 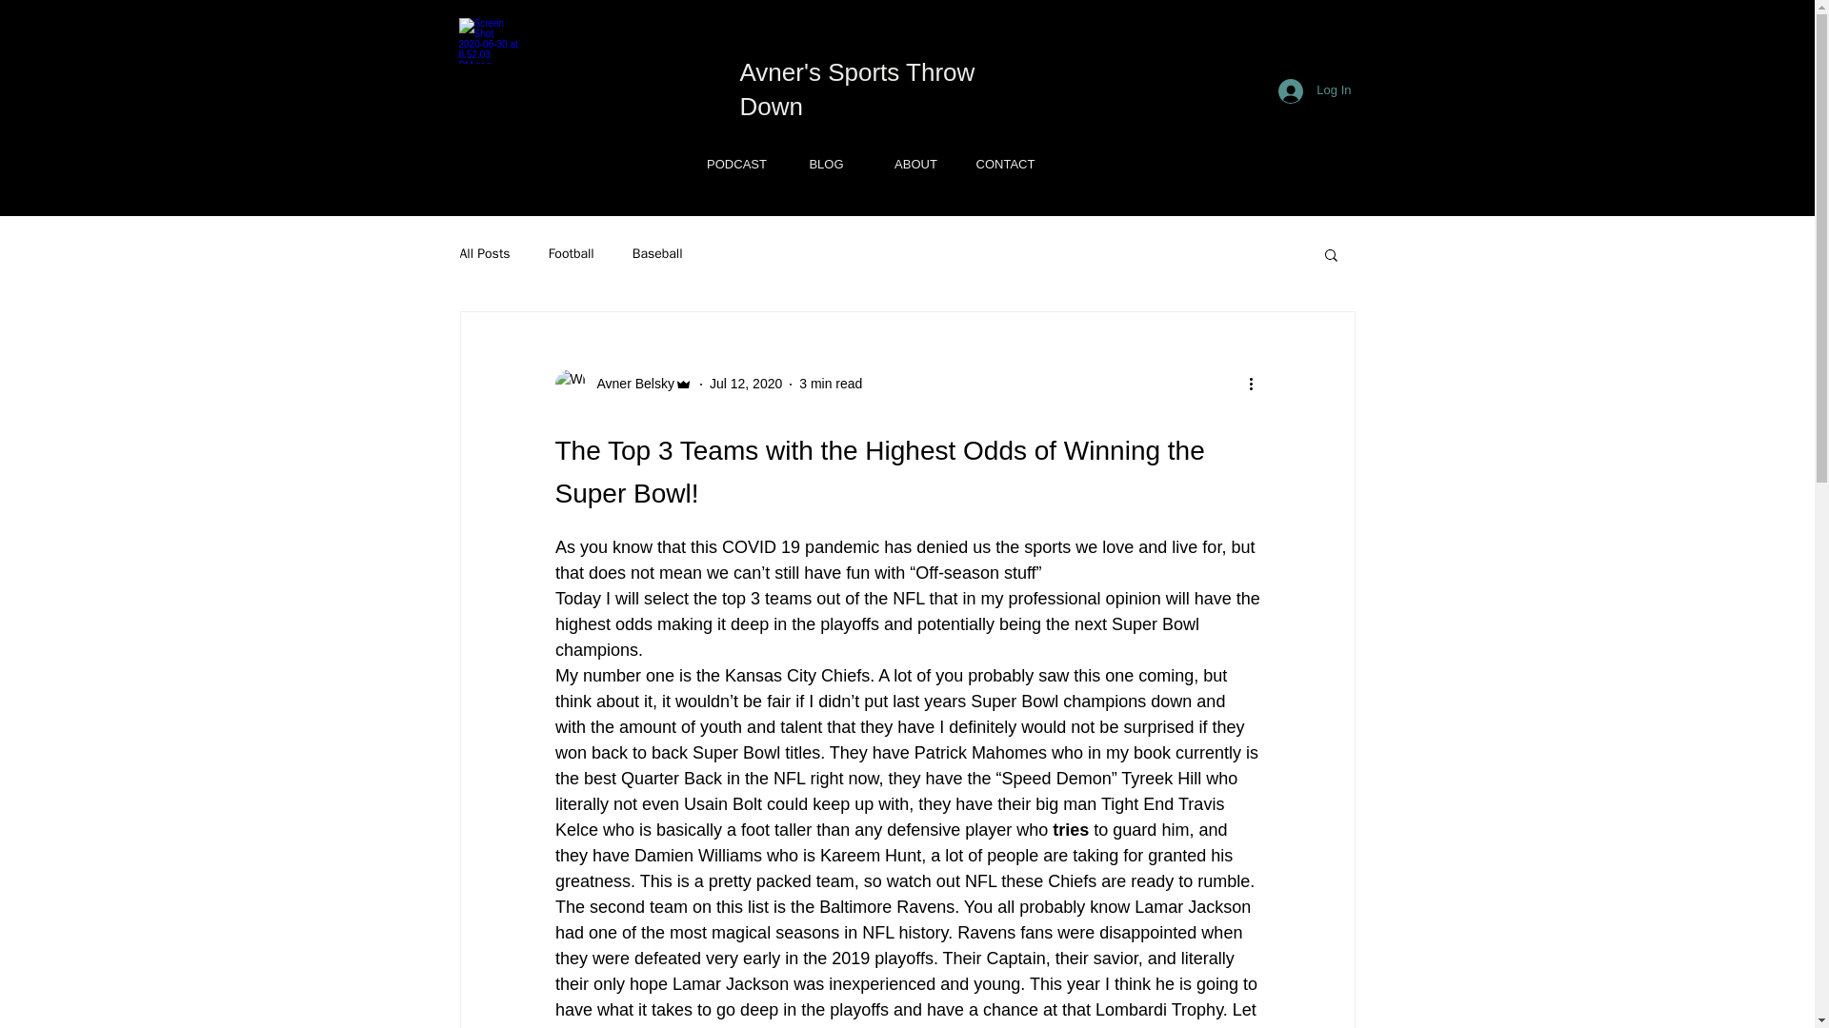 I want to click on CONTACT, so click(x=1005, y=164).